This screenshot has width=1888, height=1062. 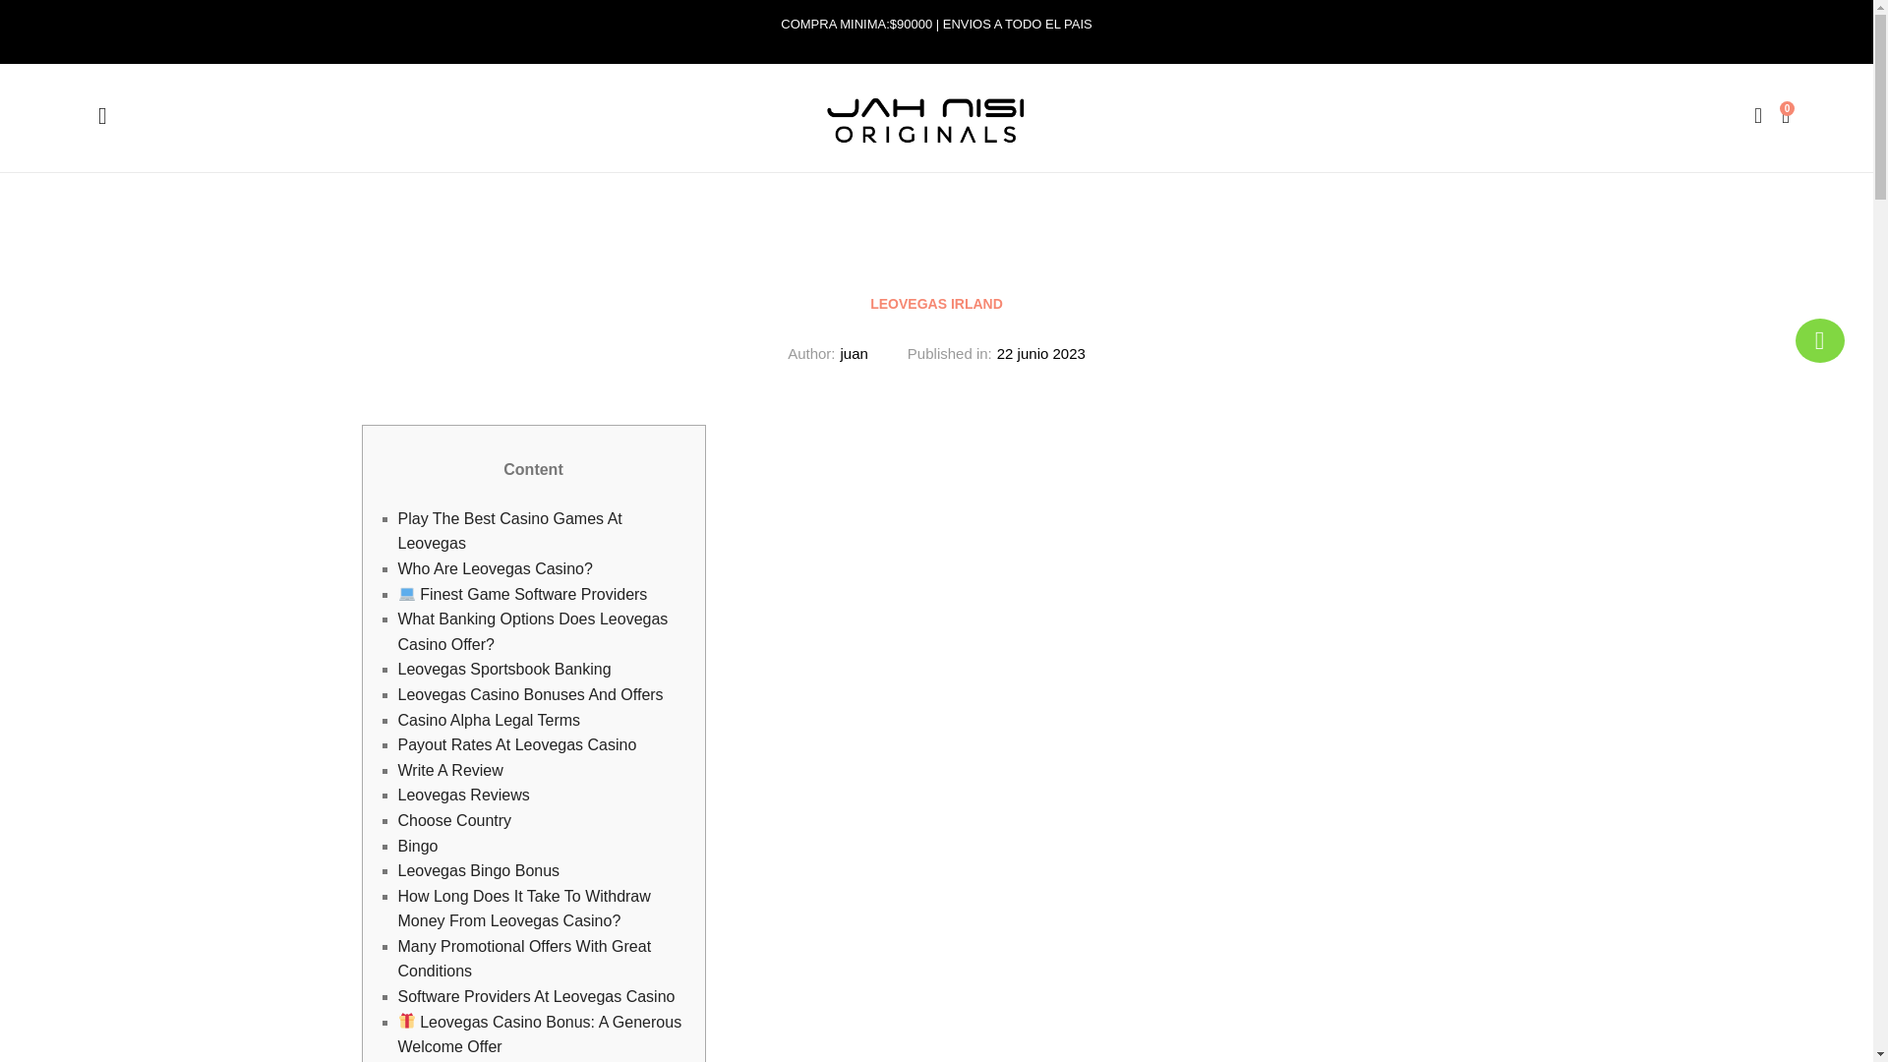 What do you see at coordinates (417, 846) in the screenshot?
I see `Bingo` at bounding box center [417, 846].